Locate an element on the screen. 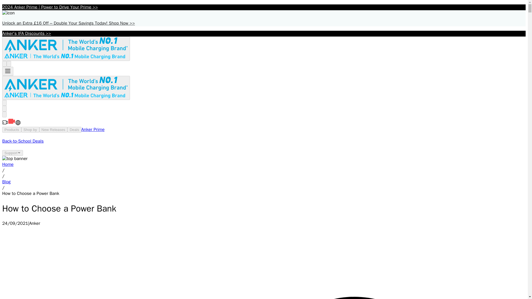 This screenshot has width=532, height=299. New Releases is located at coordinates (53, 130).